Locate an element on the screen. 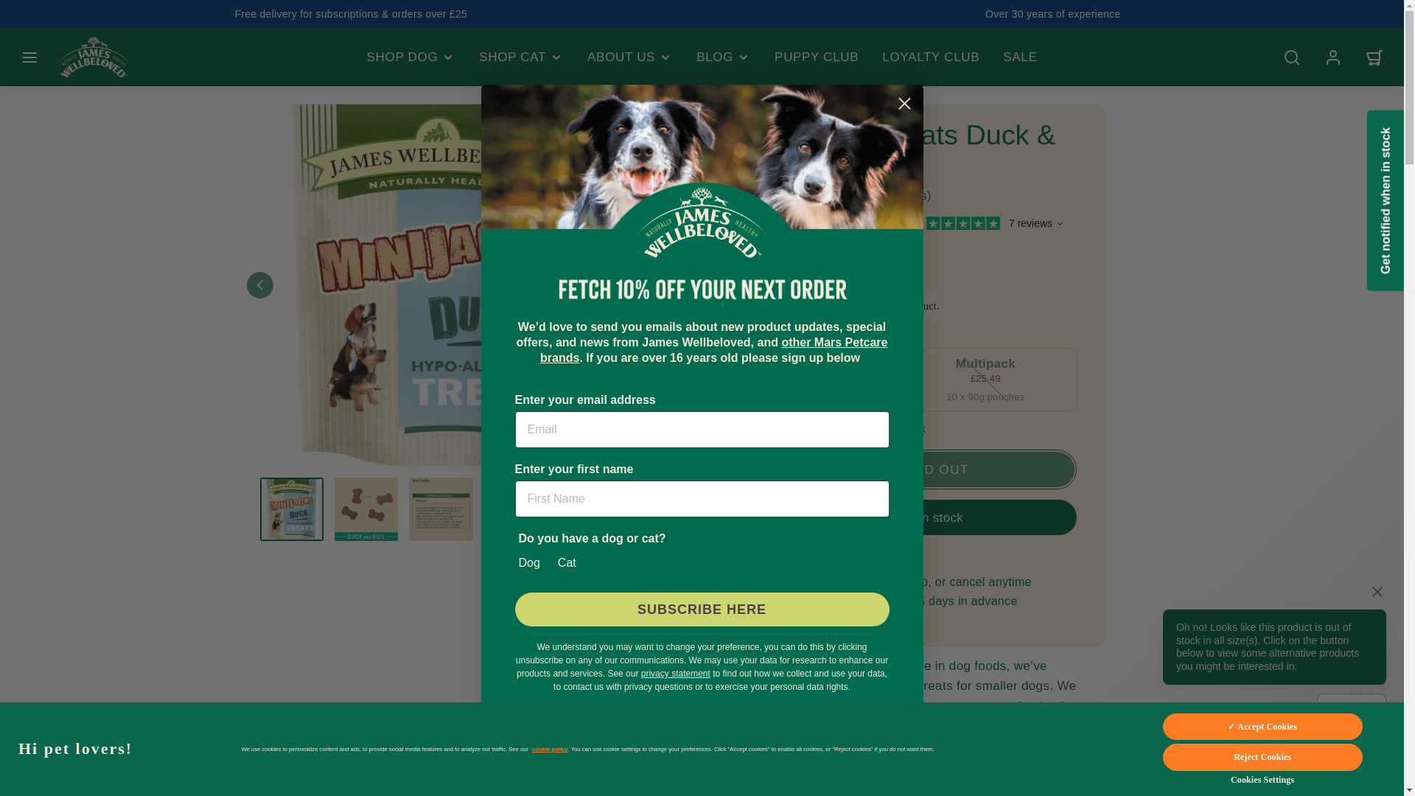  LOYALTY CLUB is located at coordinates (930, 57).